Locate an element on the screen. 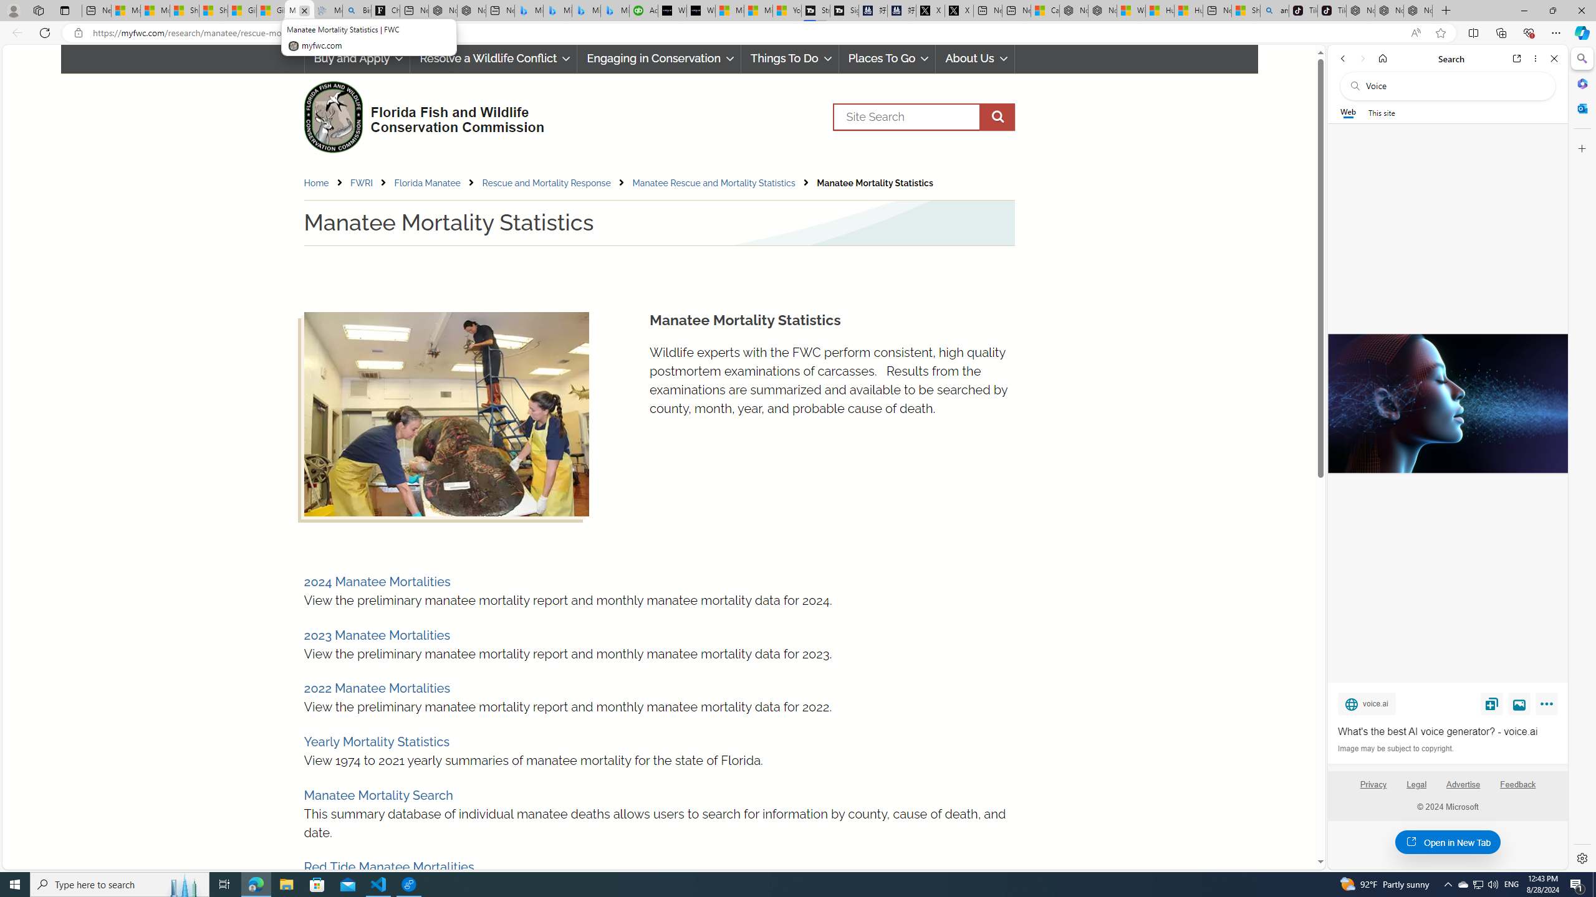 The image size is (1596, 897). FWRI is located at coordinates (362, 183).